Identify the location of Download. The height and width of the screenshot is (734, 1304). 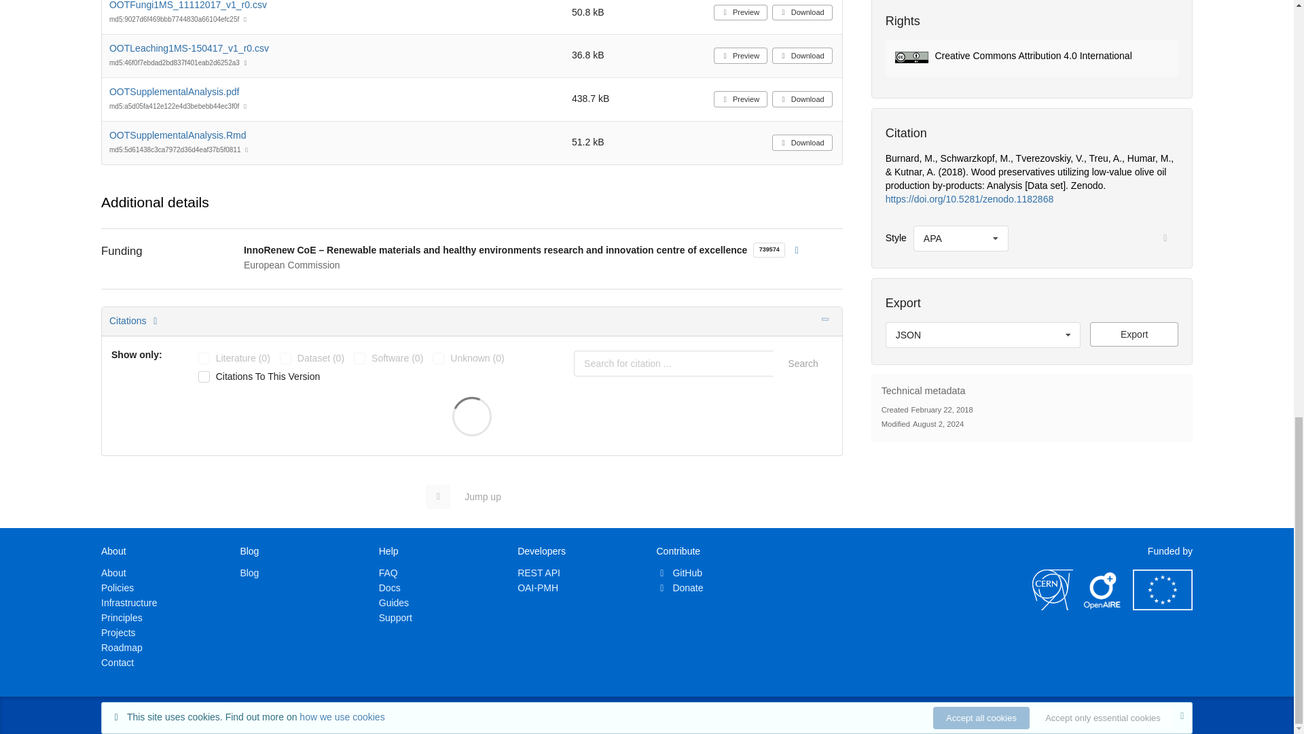
(802, 99).